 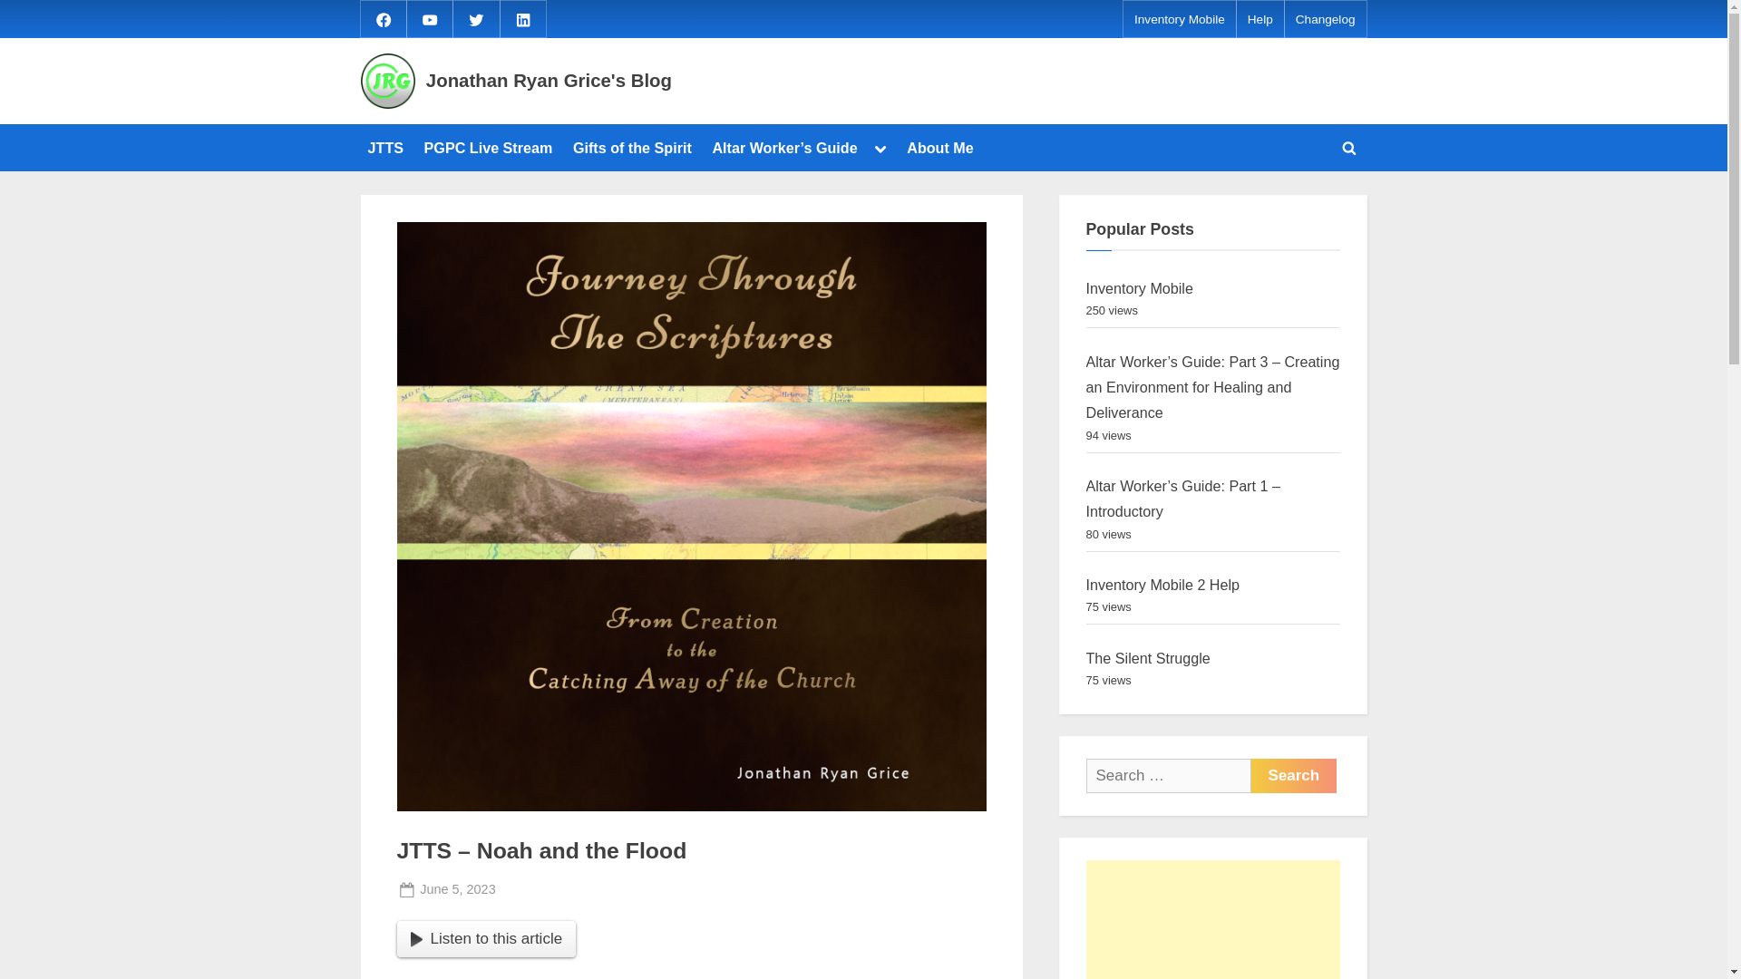 I want to click on LinkedIn, so click(x=550, y=80).